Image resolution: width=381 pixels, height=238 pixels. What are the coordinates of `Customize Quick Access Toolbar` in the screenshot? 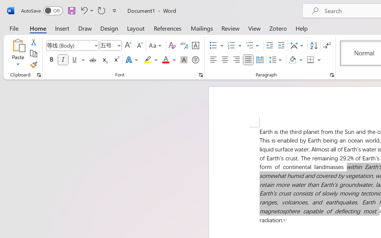 It's located at (78, 5).